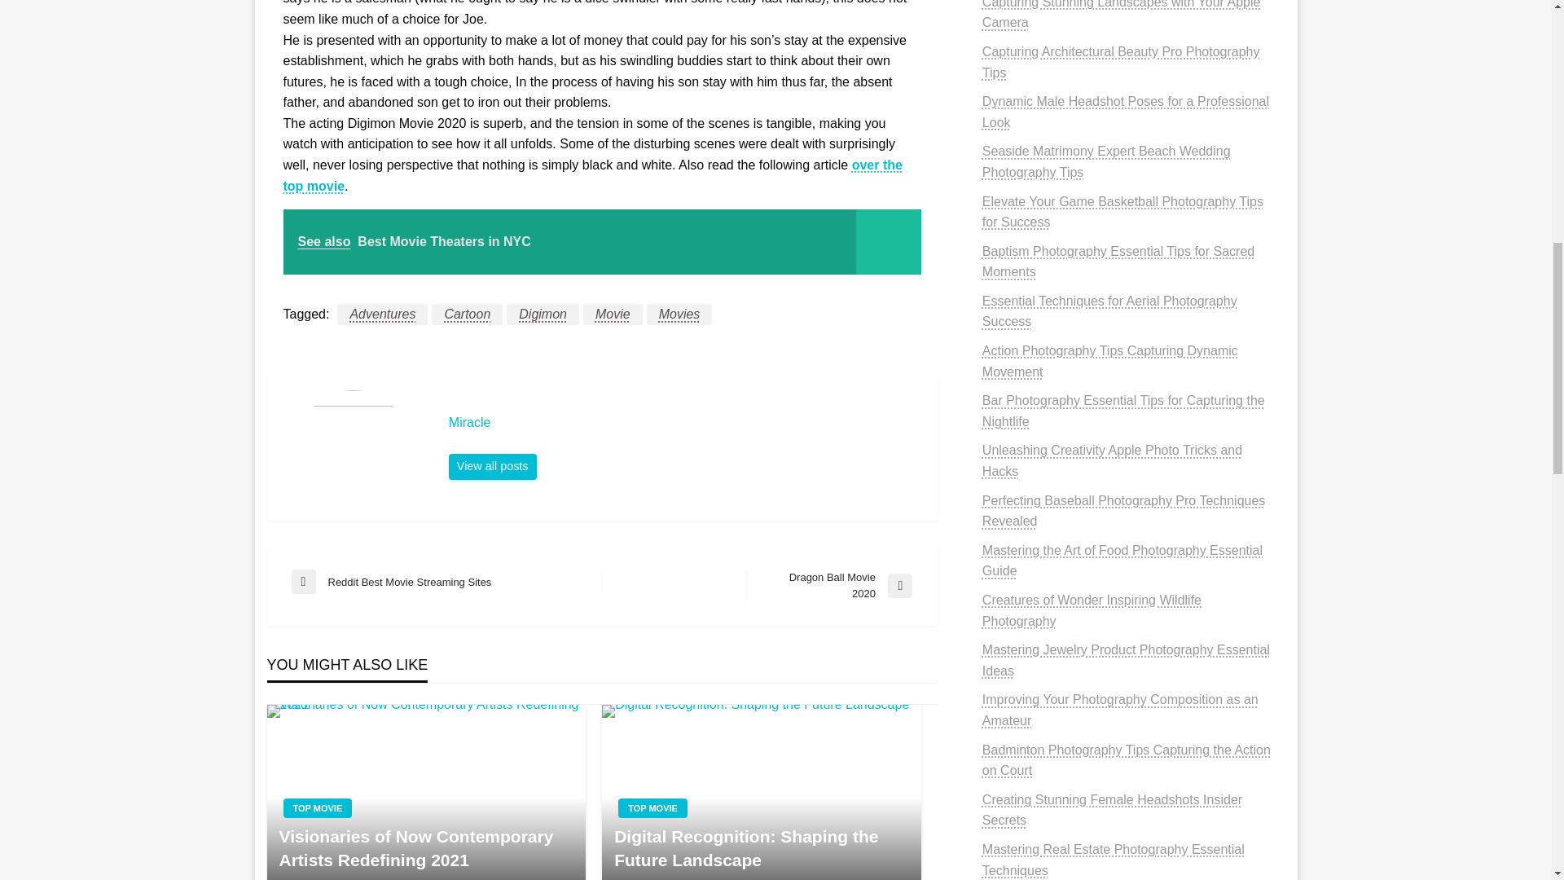 The width and height of the screenshot is (1564, 880). I want to click on Digital Recognition: Shaping the Future Landscape, so click(829, 585).